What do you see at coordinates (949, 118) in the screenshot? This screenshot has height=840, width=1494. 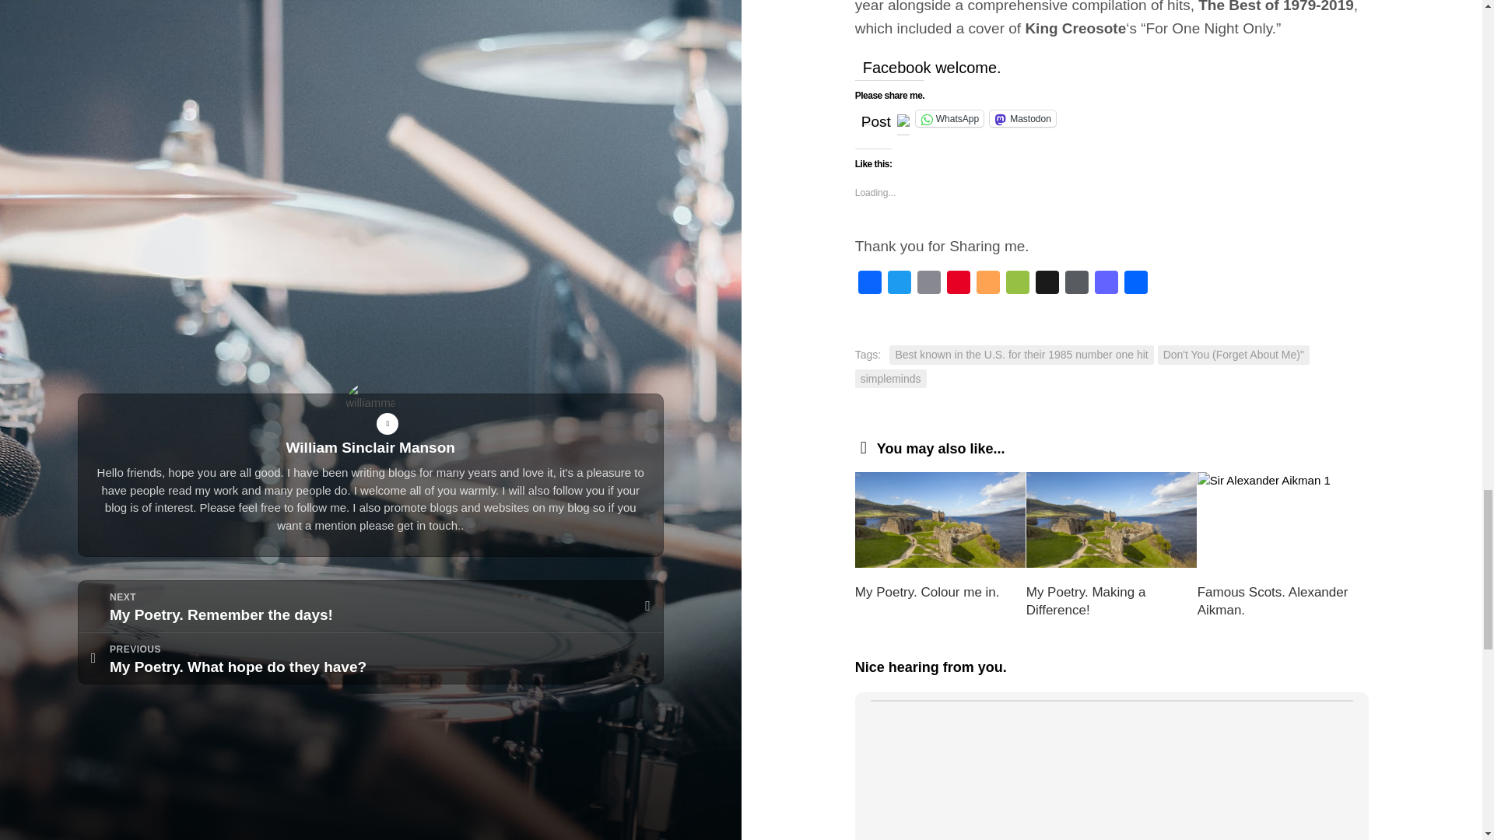 I see `Click to share on WhatsApp` at bounding box center [949, 118].